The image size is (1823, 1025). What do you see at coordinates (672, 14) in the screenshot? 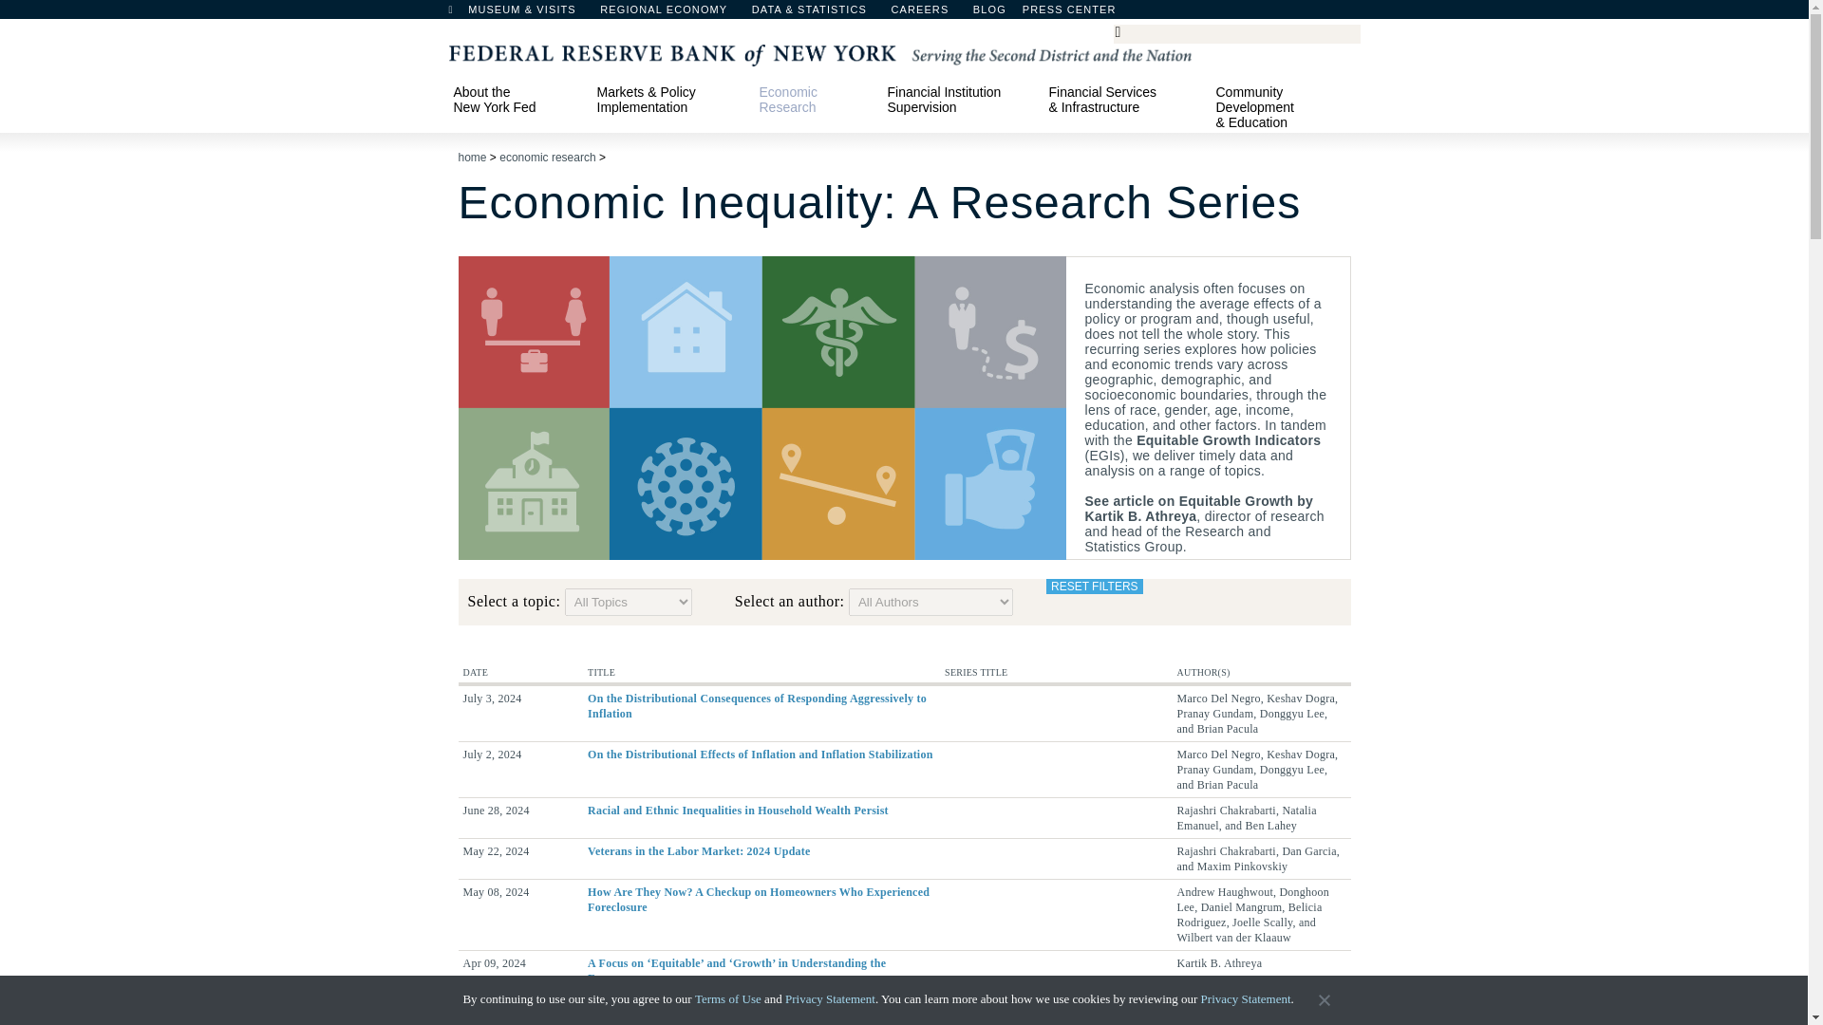
I see `REGIONAL ECONOMY` at bounding box center [672, 14].